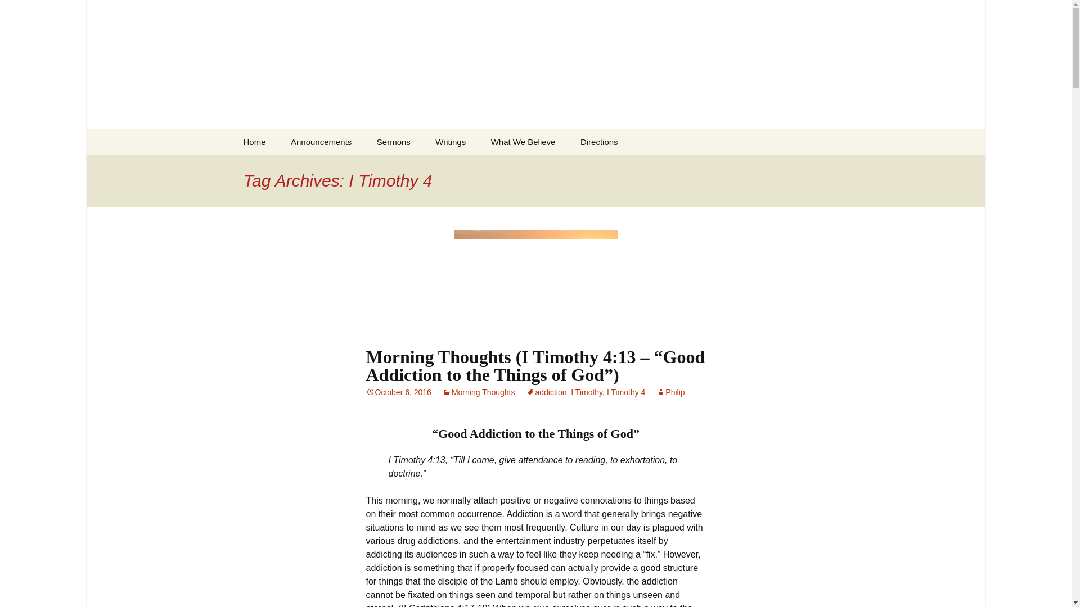 The image size is (1080, 607). What do you see at coordinates (451, 142) in the screenshot?
I see `Writings` at bounding box center [451, 142].